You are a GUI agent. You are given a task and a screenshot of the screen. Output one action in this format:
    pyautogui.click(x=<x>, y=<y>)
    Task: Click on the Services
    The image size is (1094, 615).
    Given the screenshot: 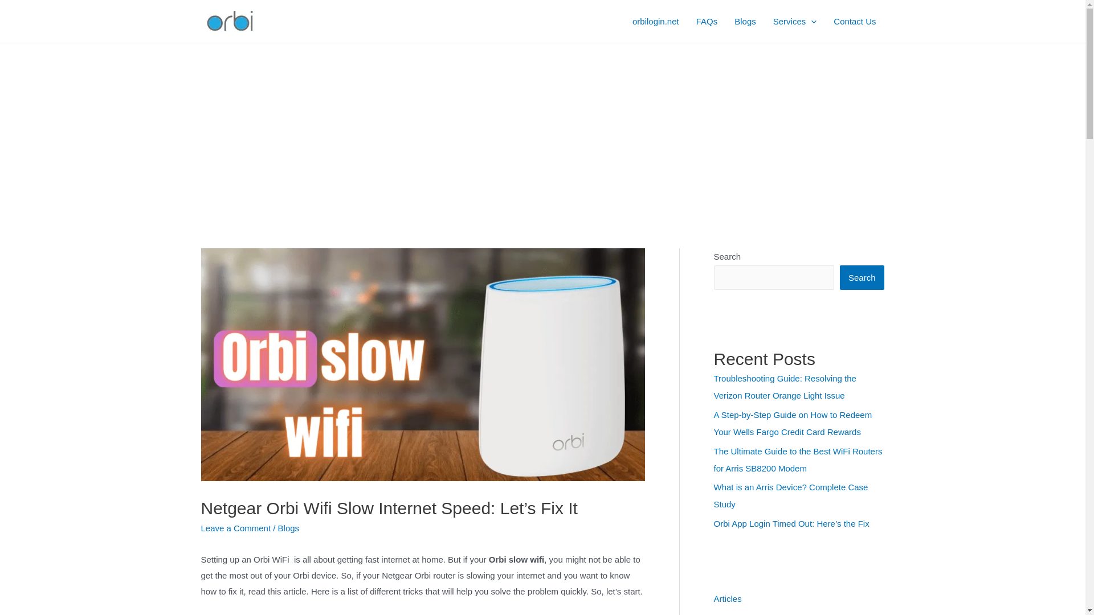 What is the action you would take?
    pyautogui.click(x=795, y=21)
    